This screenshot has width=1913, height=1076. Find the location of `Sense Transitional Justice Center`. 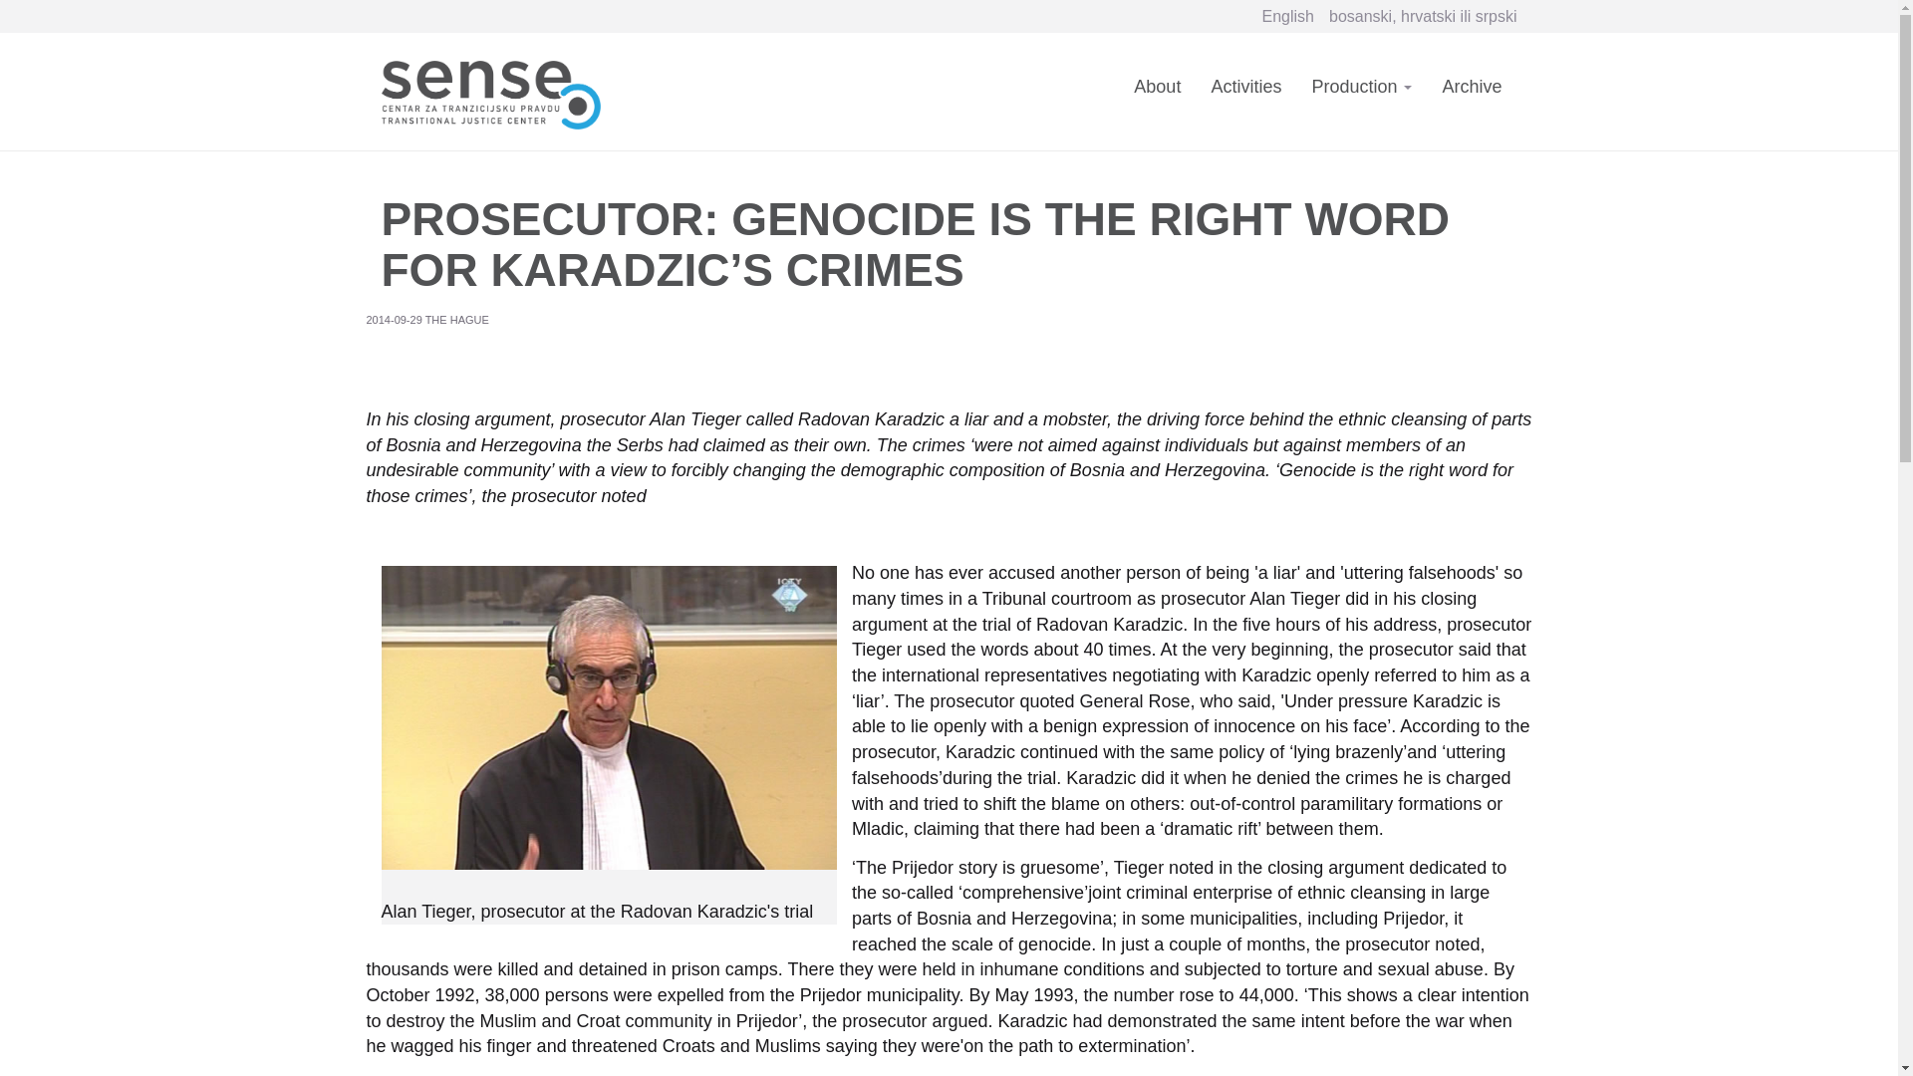

Sense Transitional Justice Center is located at coordinates (171, 76).